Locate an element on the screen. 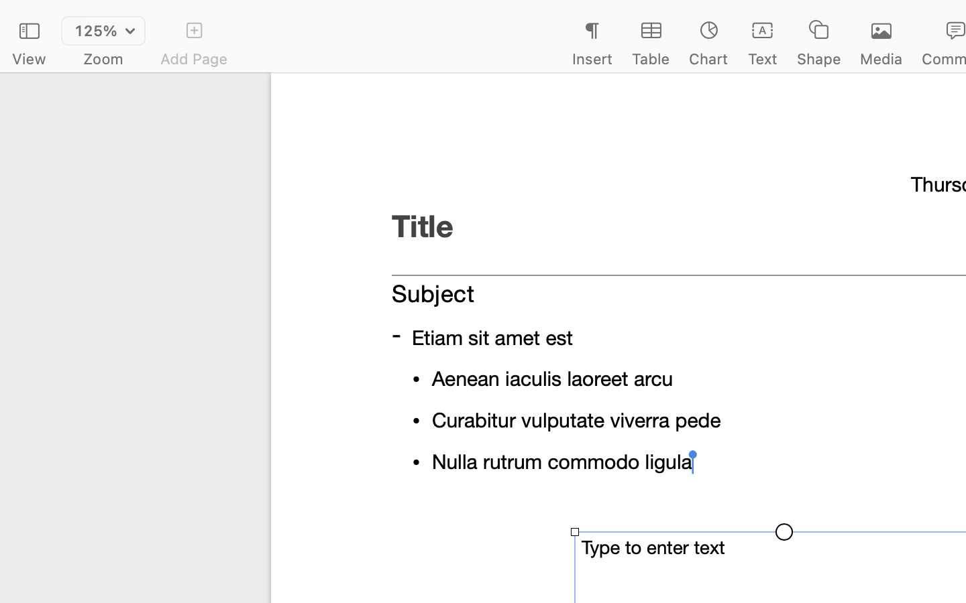 Image resolution: width=966 pixels, height=603 pixels. View is located at coordinates (29, 59).